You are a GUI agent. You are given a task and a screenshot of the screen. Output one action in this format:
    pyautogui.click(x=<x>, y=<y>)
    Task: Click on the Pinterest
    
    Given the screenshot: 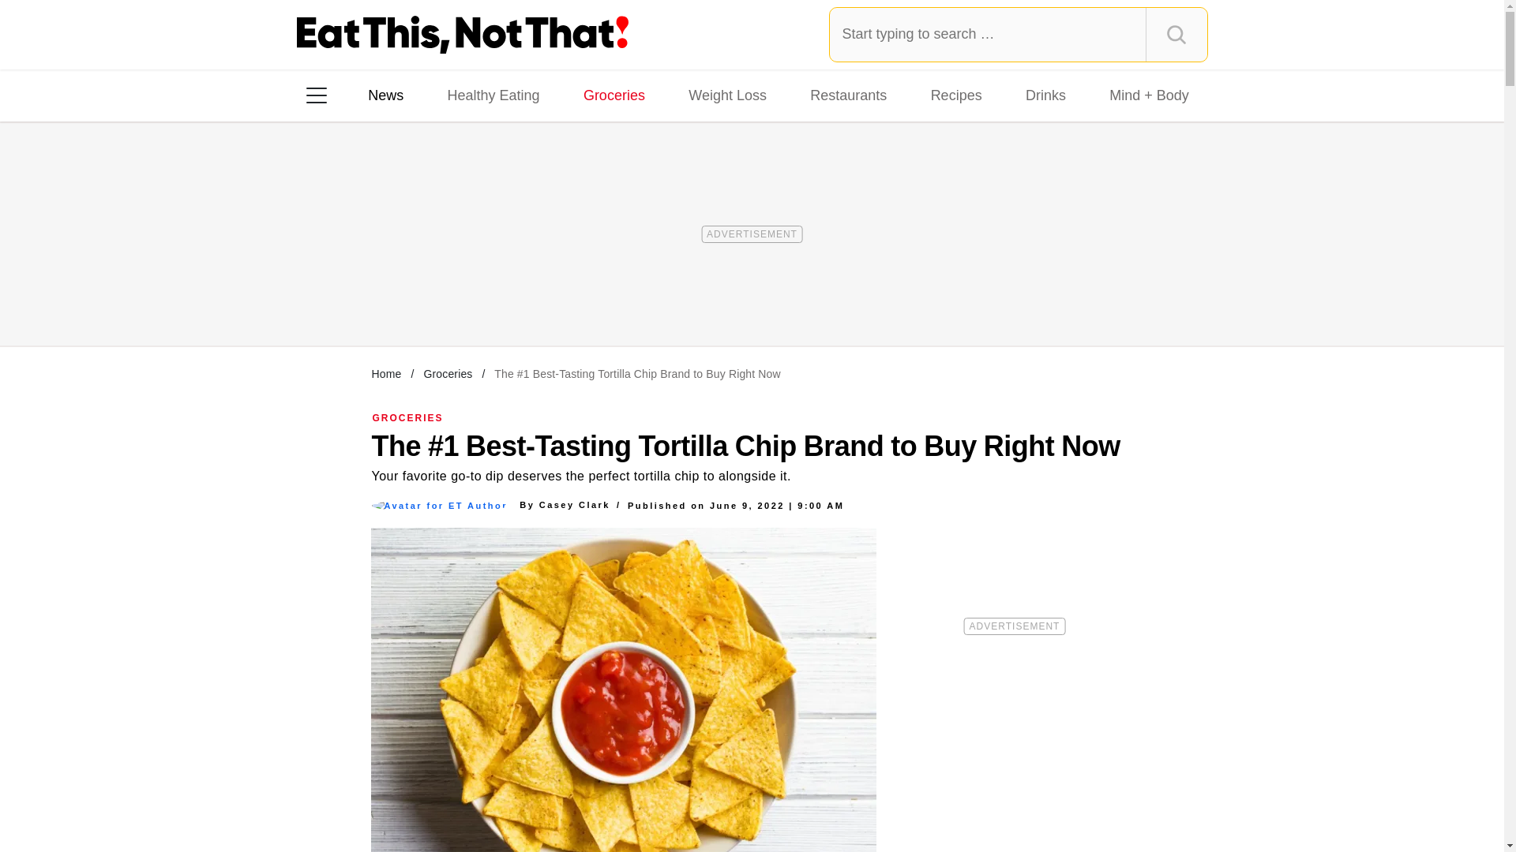 What is the action you would take?
    pyautogui.click(x=461, y=299)
    